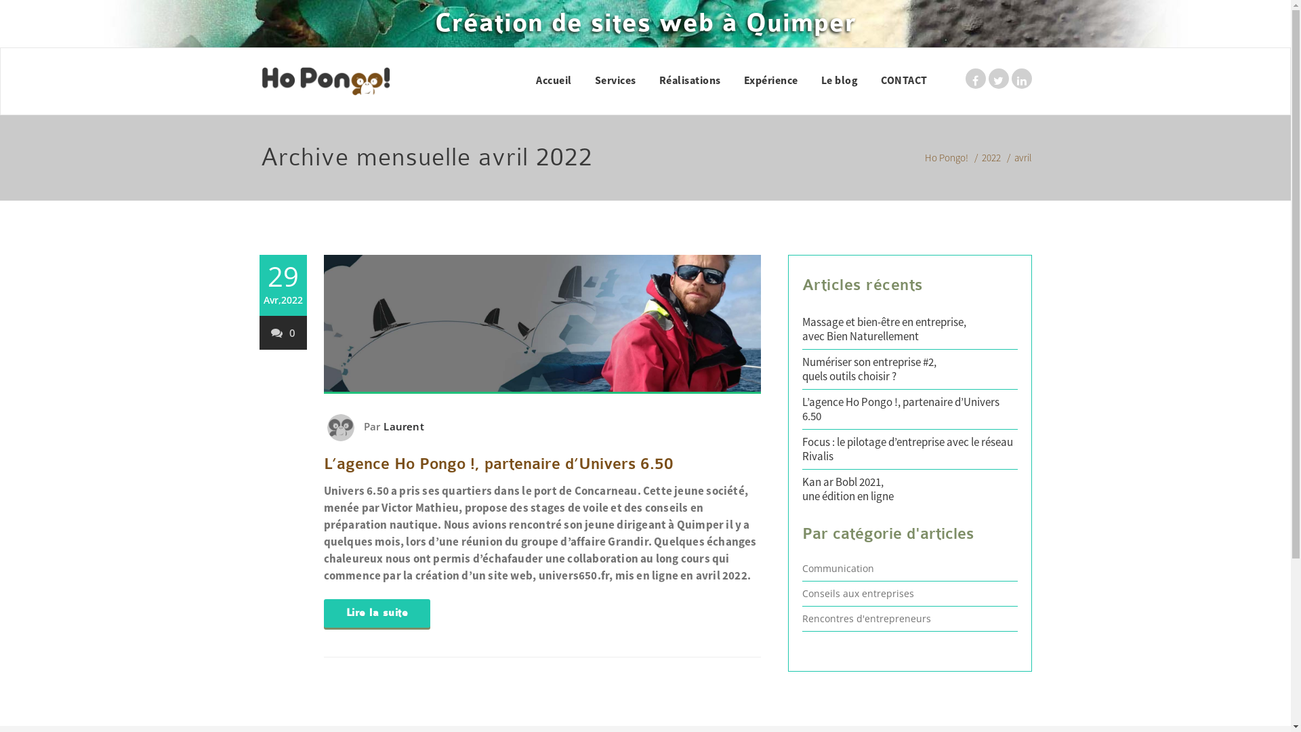 The height and width of the screenshot is (732, 1301). What do you see at coordinates (615, 80) in the screenshot?
I see `Services` at bounding box center [615, 80].